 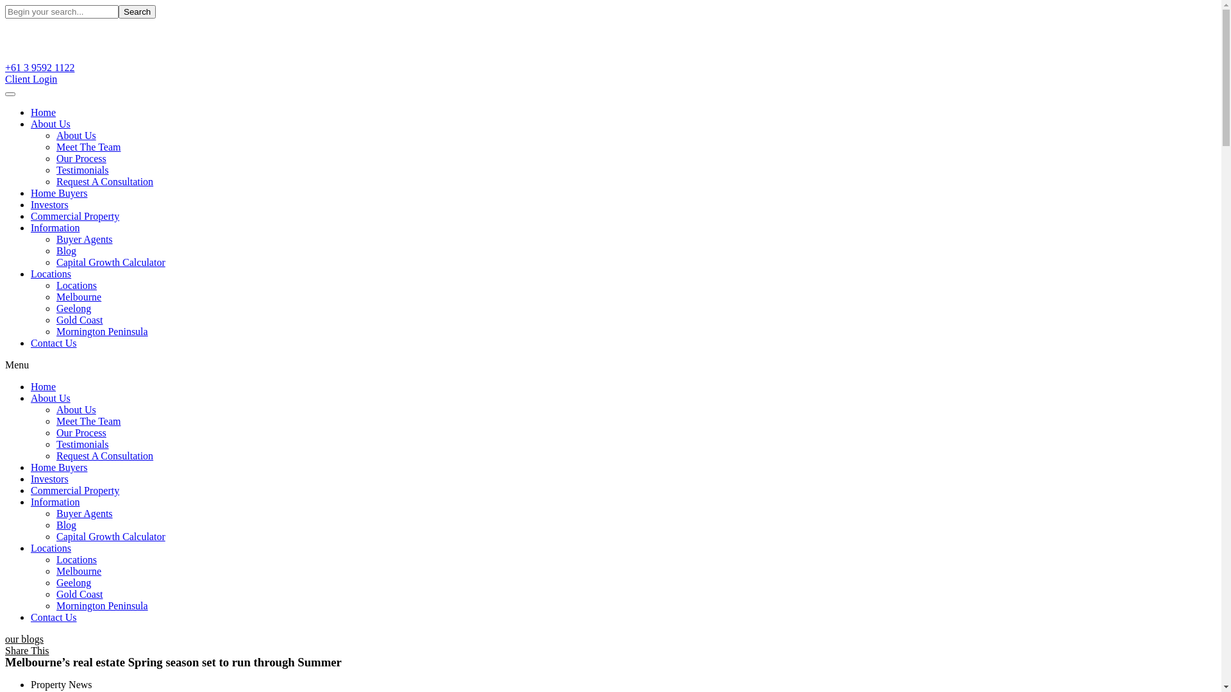 I want to click on Investors, so click(x=50, y=205).